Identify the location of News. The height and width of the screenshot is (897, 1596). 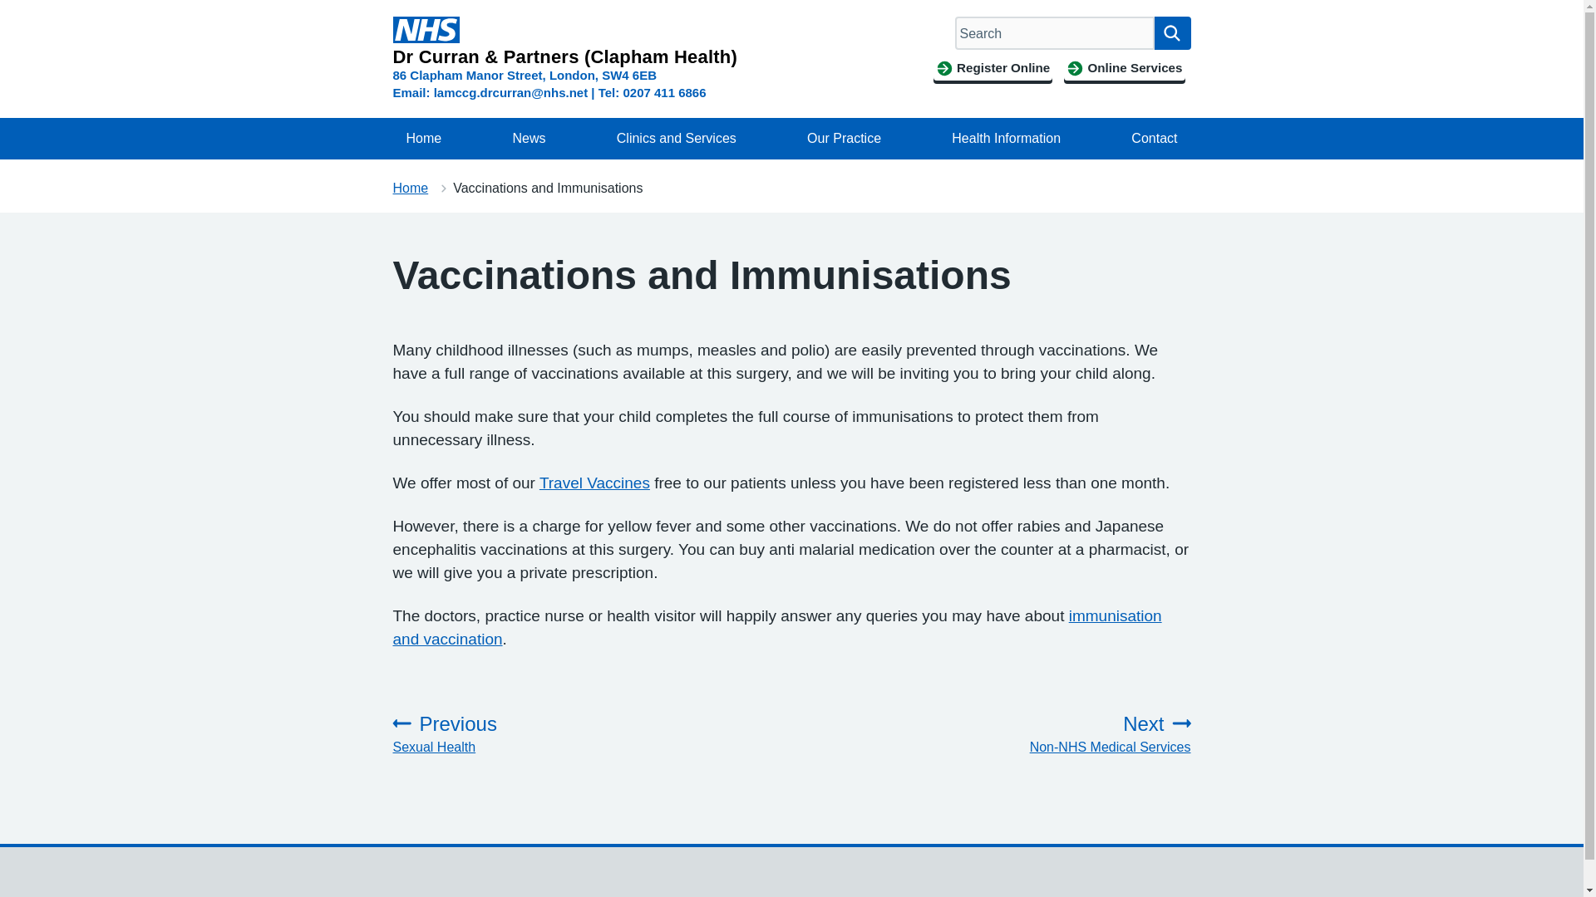
(529, 138).